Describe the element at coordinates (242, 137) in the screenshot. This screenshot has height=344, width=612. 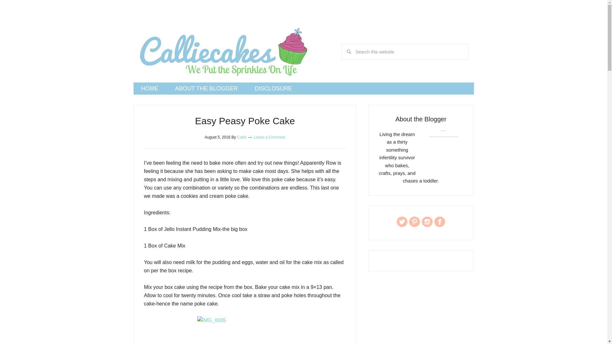
I see `Callie` at that location.